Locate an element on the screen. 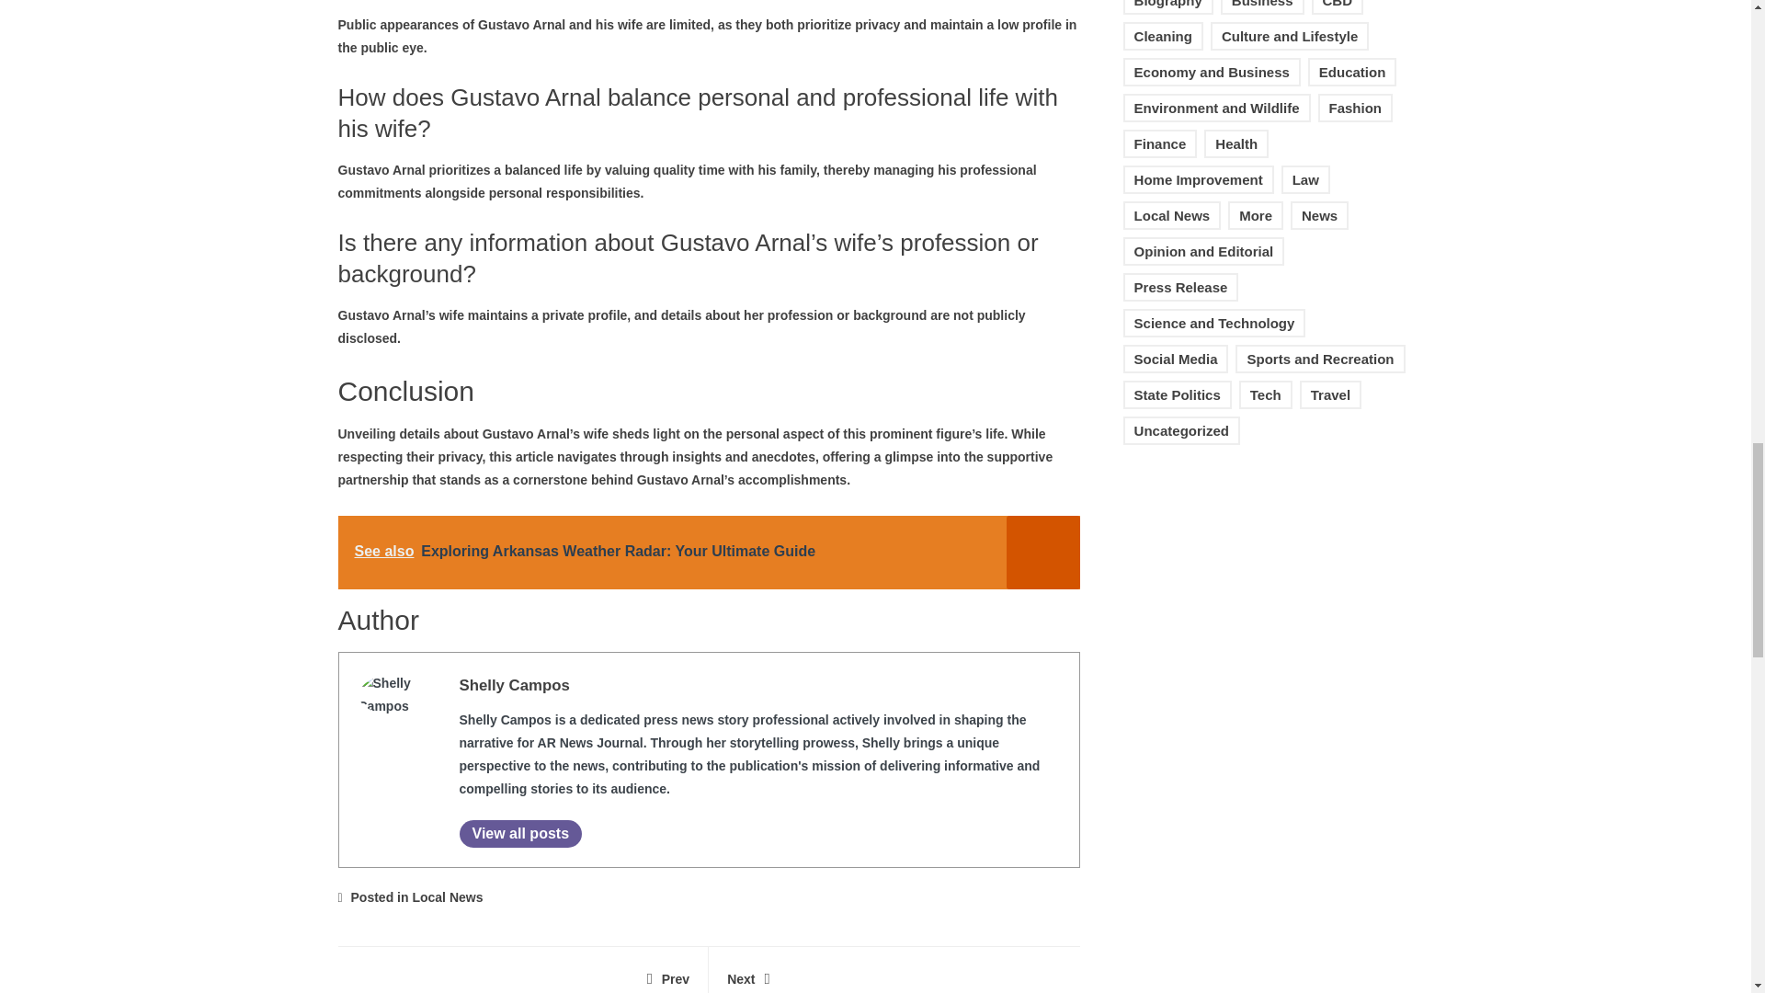  Shelly Campos is located at coordinates (515, 684).